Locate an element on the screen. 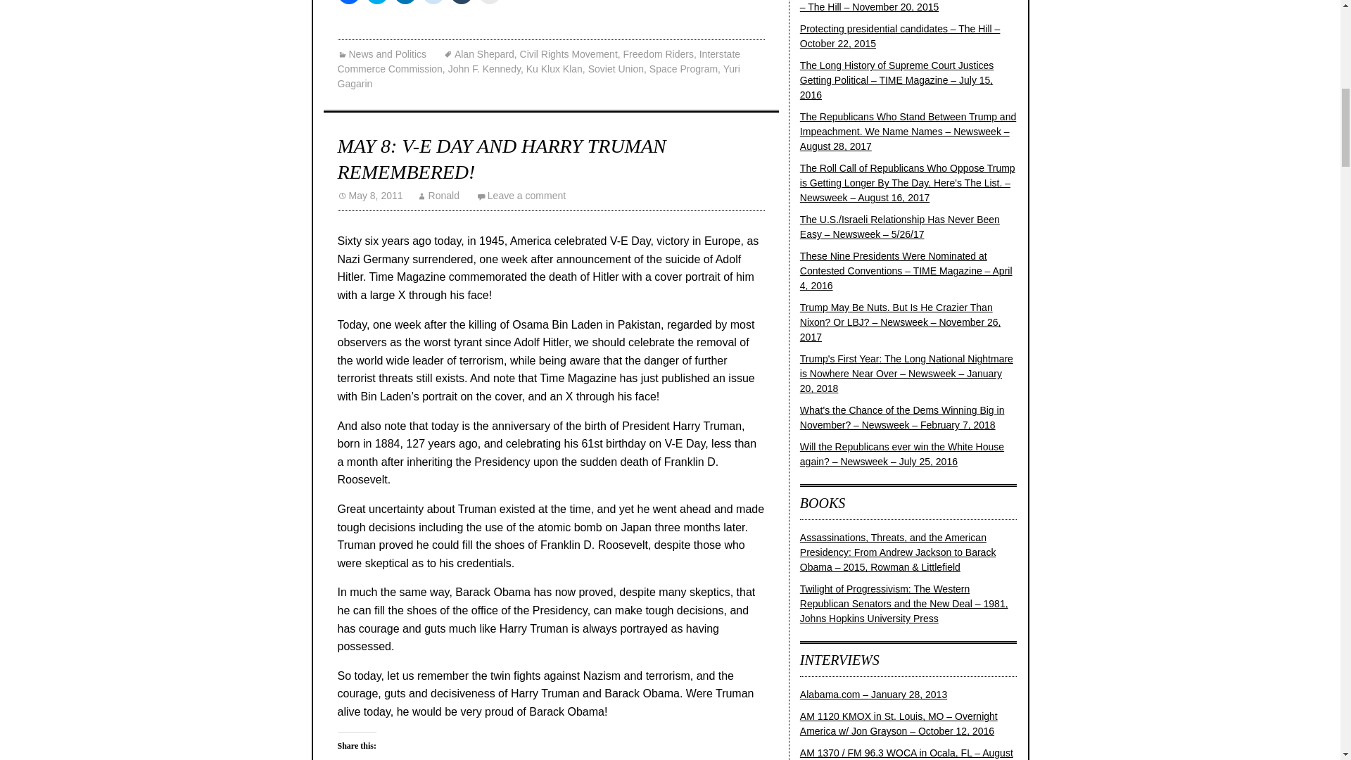 The height and width of the screenshot is (760, 1351). Click to share on Facebook is located at coordinates (349, 2).